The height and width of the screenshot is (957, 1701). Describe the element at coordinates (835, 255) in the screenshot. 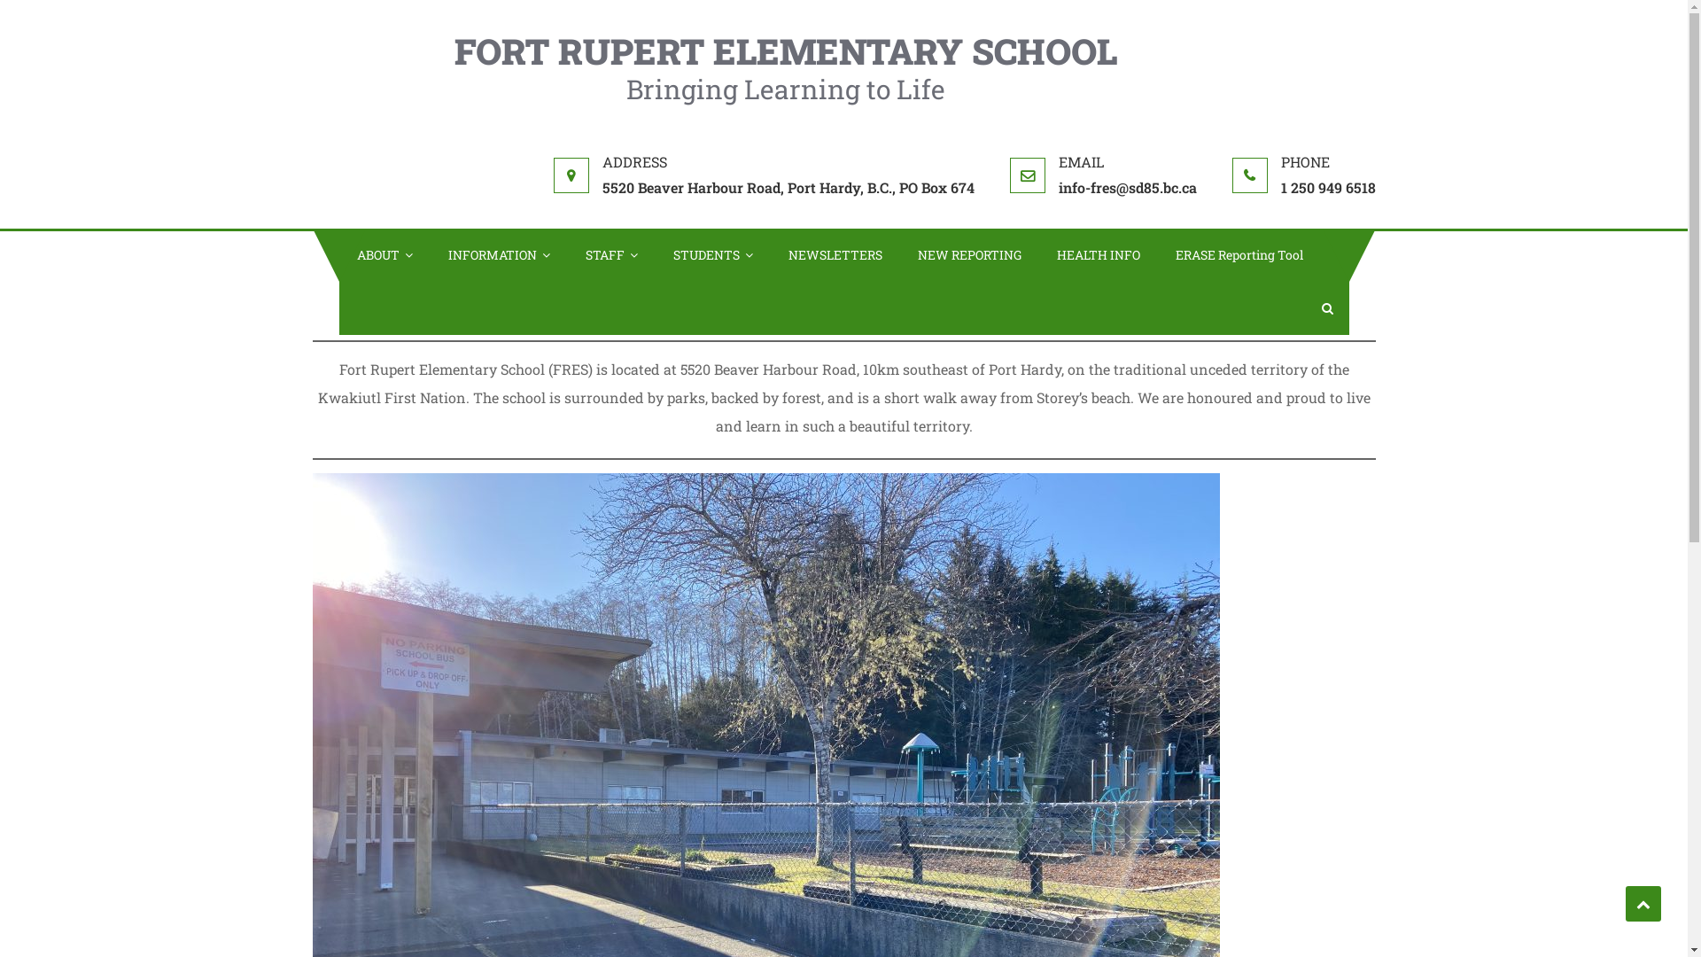

I see `NEWSLETTERS` at that location.